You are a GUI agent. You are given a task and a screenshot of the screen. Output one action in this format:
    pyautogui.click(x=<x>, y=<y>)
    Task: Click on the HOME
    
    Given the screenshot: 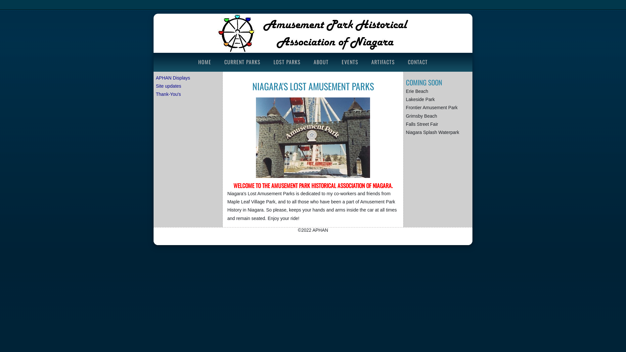 What is the action you would take?
    pyautogui.click(x=205, y=62)
    